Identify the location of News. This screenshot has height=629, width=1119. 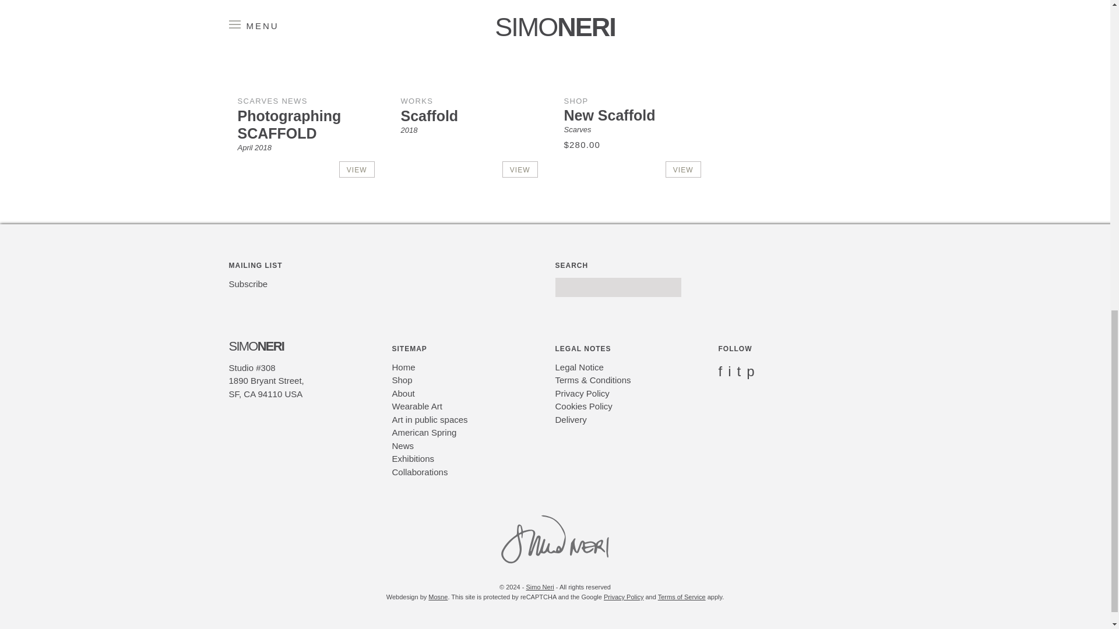
(403, 446).